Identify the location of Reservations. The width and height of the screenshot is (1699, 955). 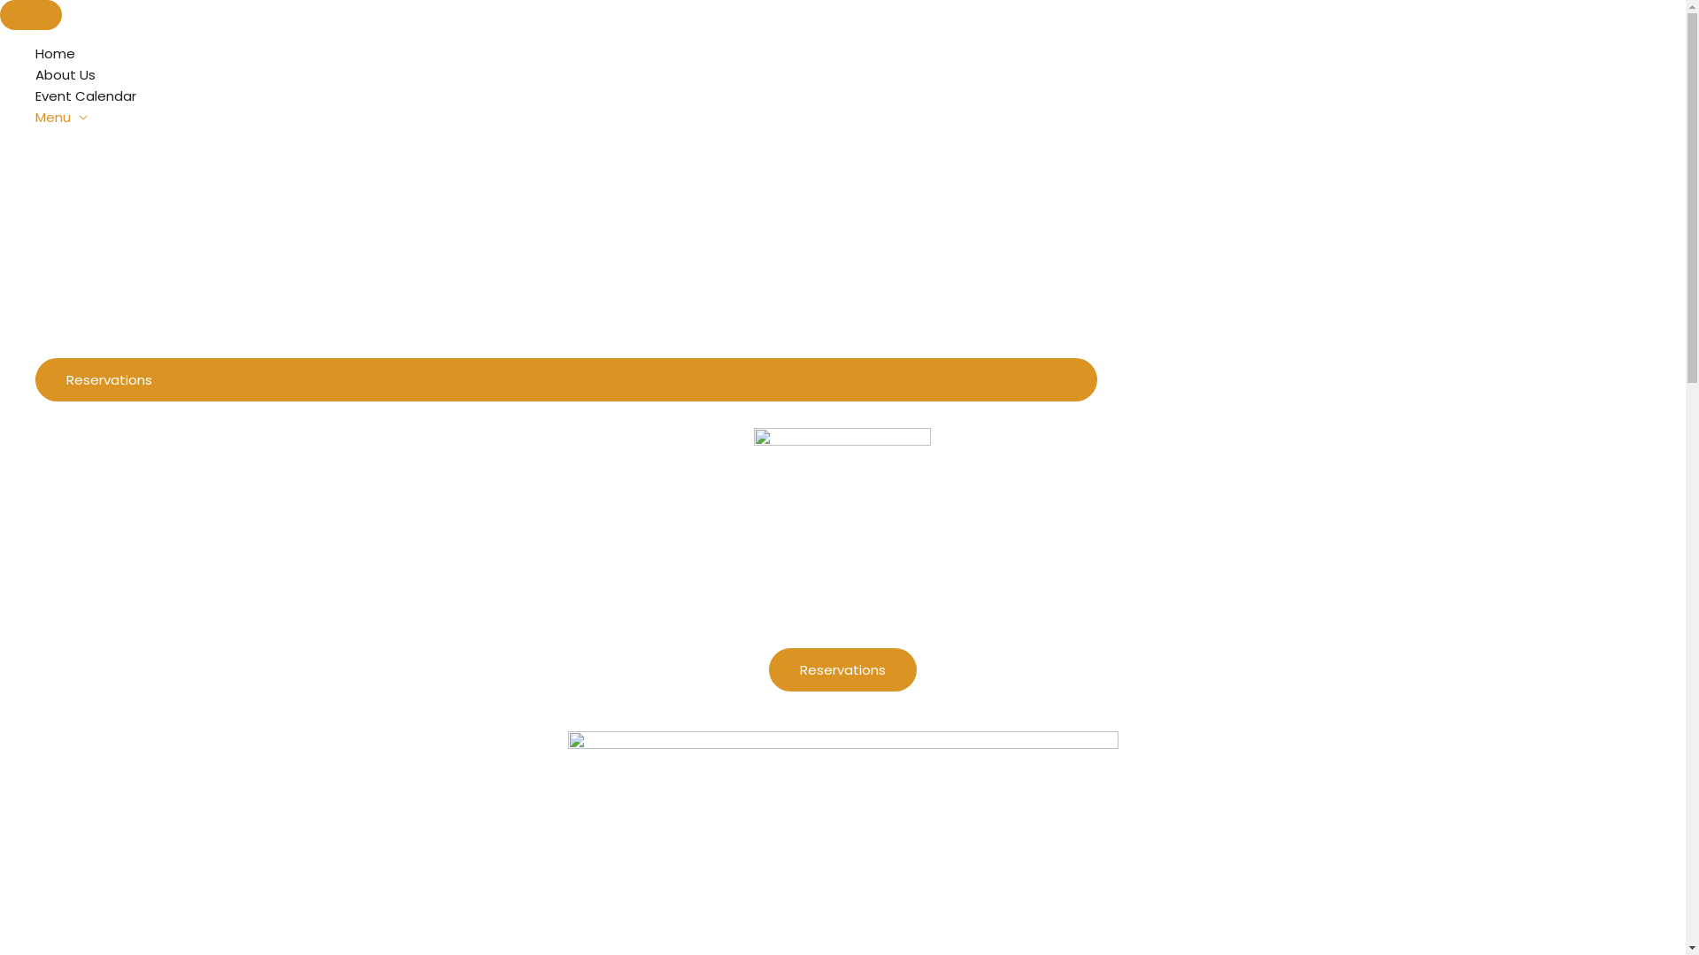
(566, 380).